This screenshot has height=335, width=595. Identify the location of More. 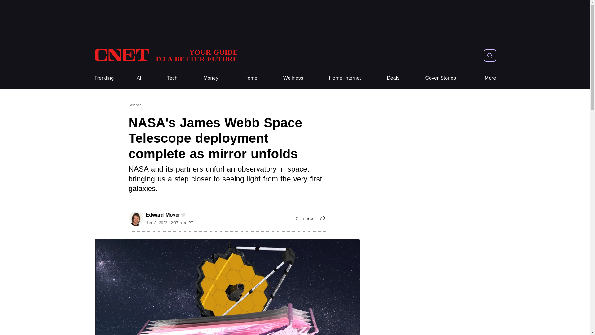
(490, 78).